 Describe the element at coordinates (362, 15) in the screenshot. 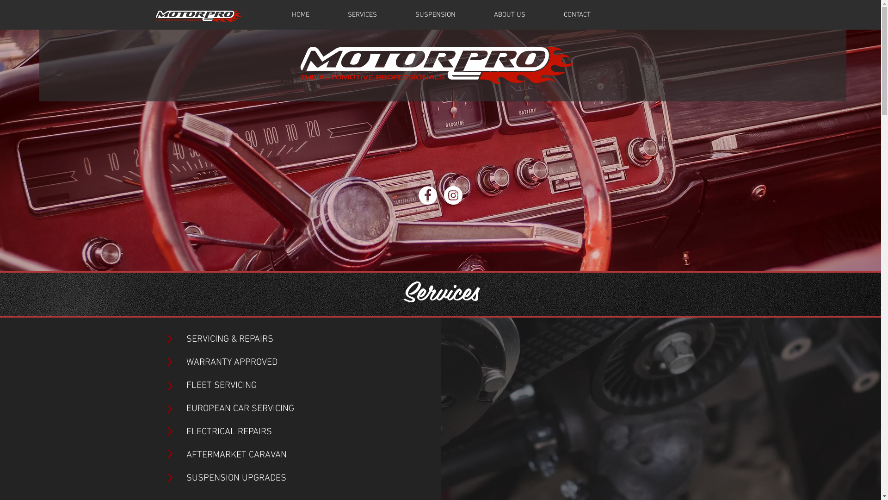

I see `SERVICES` at that location.